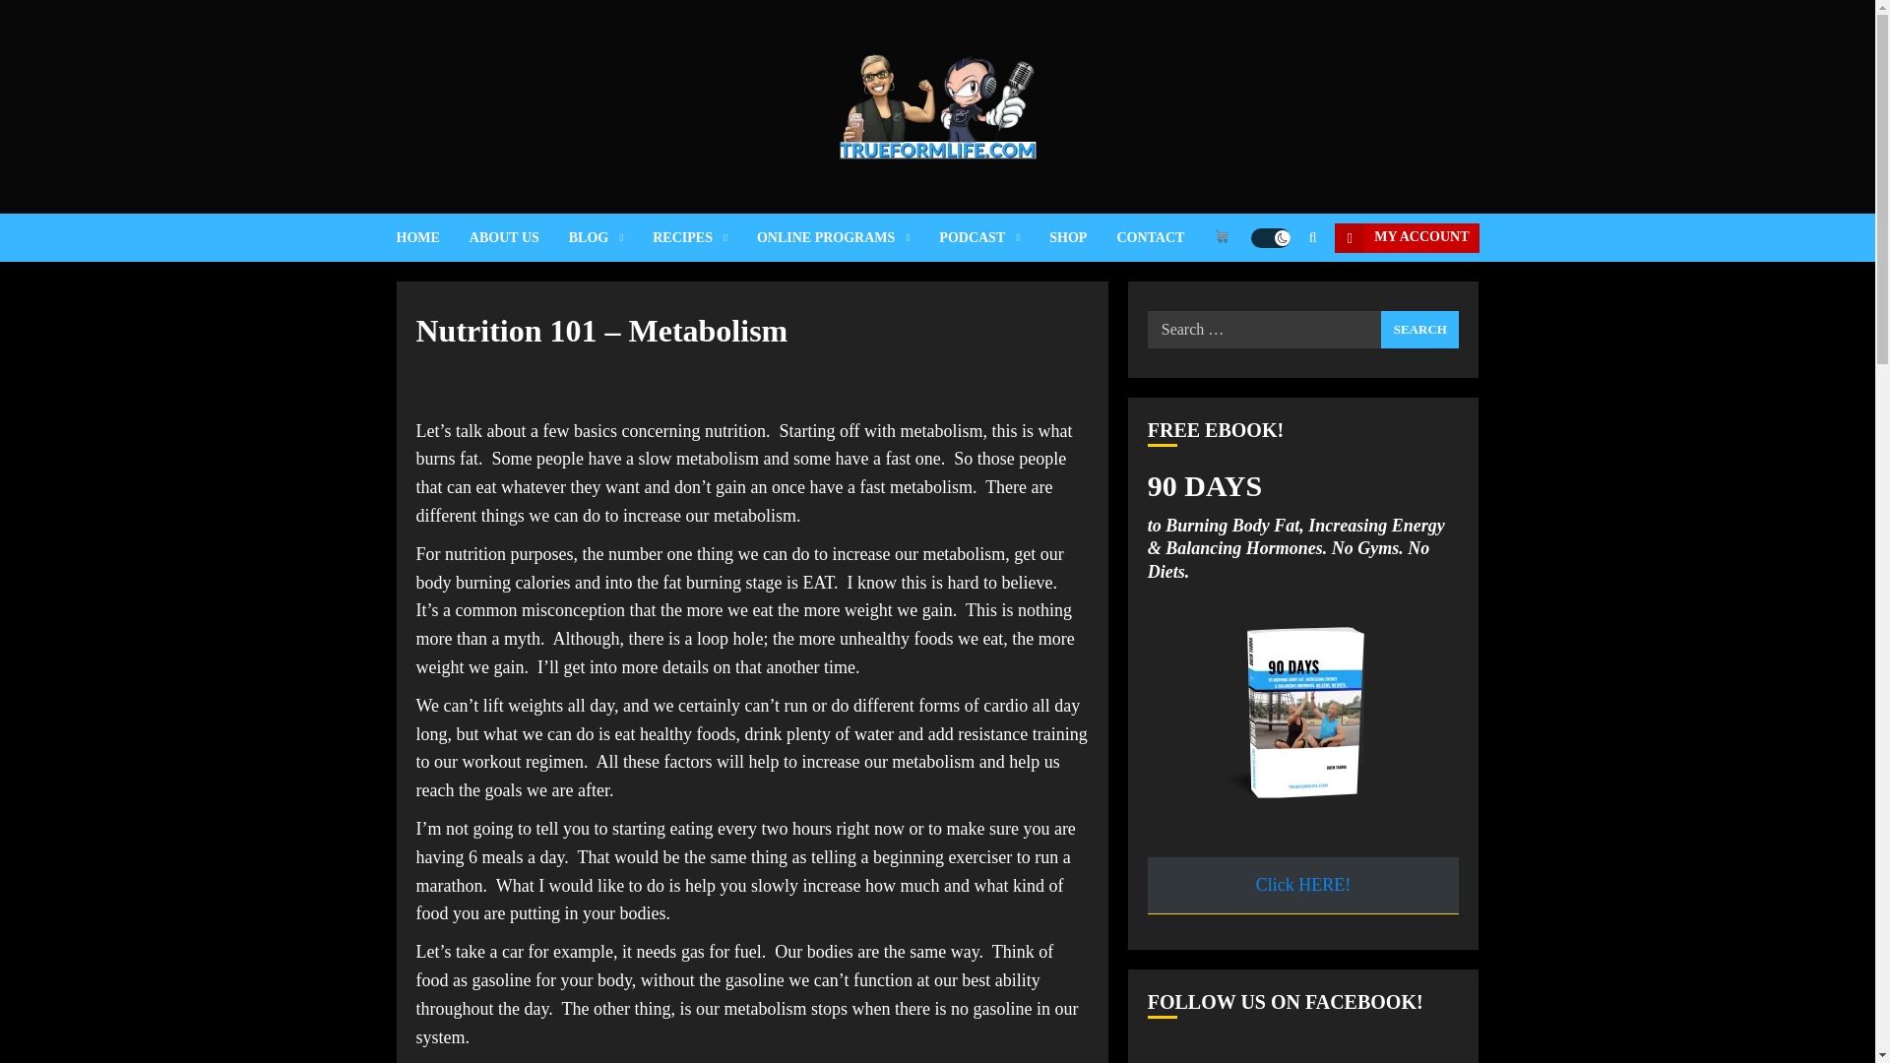 This screenshot has width=1890, height=1063. I want to click on Search, so click(1274, 296).